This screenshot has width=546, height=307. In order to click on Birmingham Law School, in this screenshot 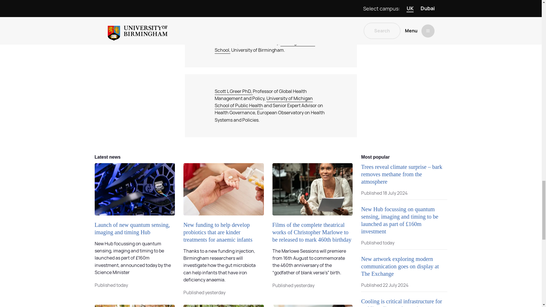, I will do `click(264, 46)`.